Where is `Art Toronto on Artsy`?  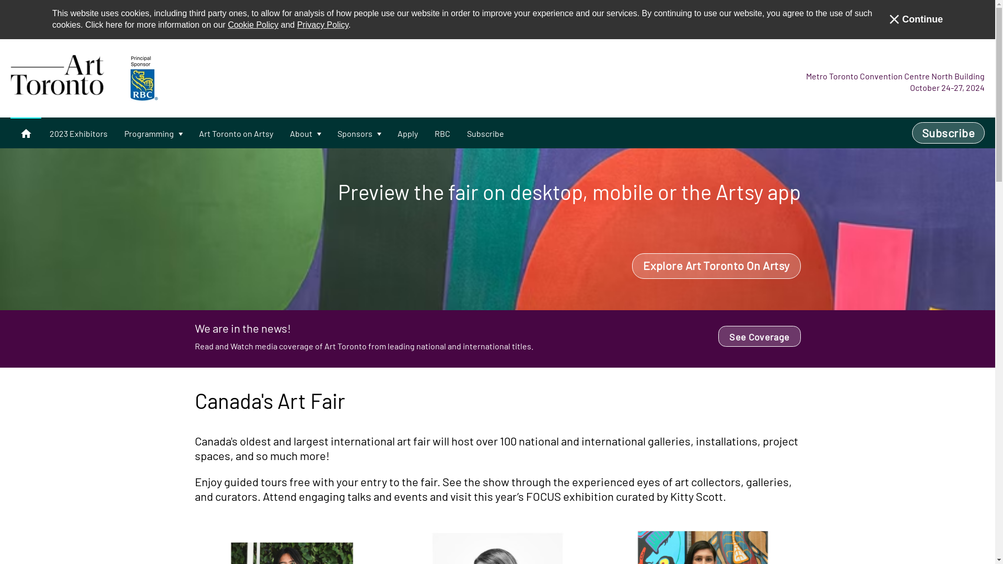
Art Toronto on Artsy is located at coordinates (236, 134).